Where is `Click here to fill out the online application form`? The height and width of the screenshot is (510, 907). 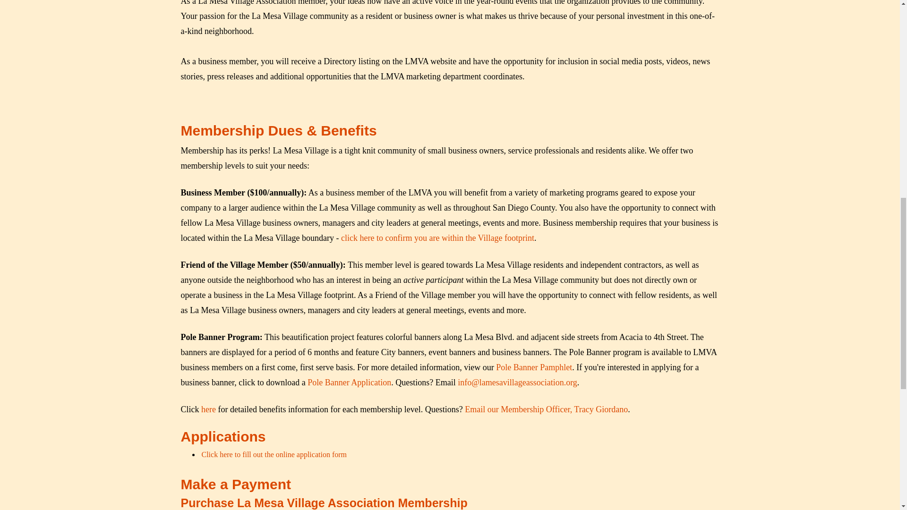
Click here to fill out the online application form is located at coordinates (274, 454).